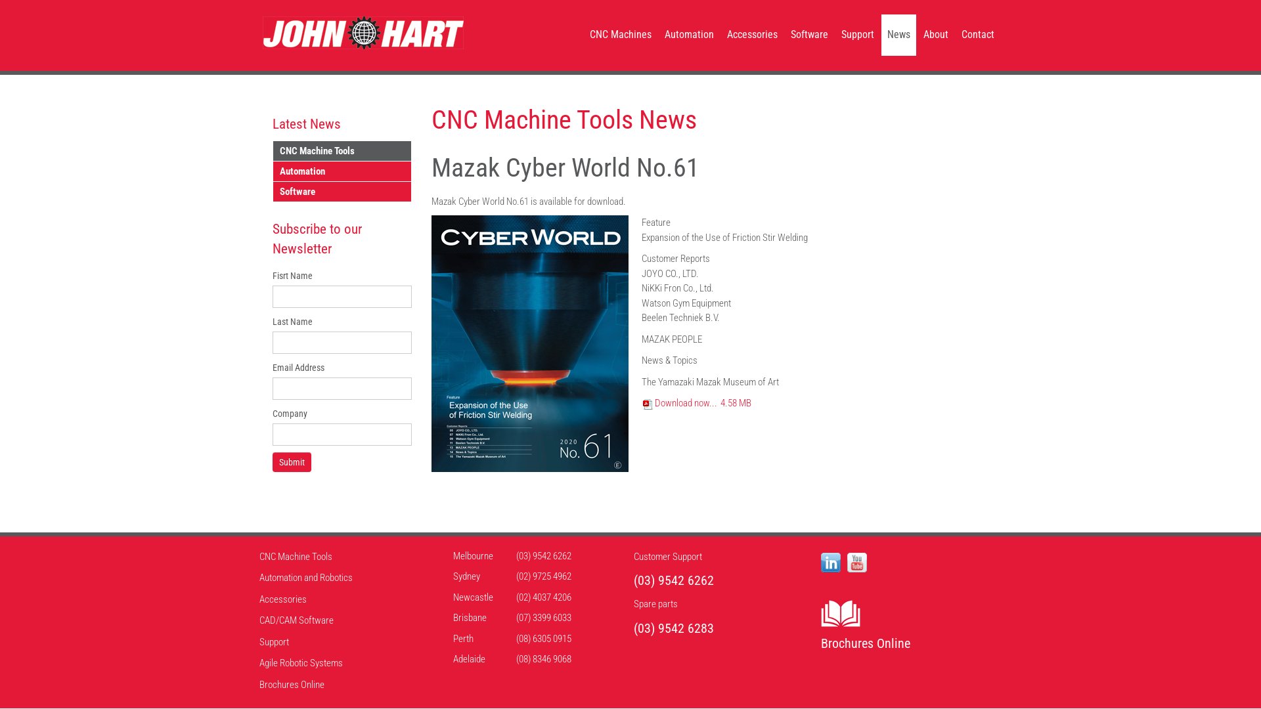 The width and height of the screenshot is (1261, 709). I want to click on Brochures Online, so click(292, 685).